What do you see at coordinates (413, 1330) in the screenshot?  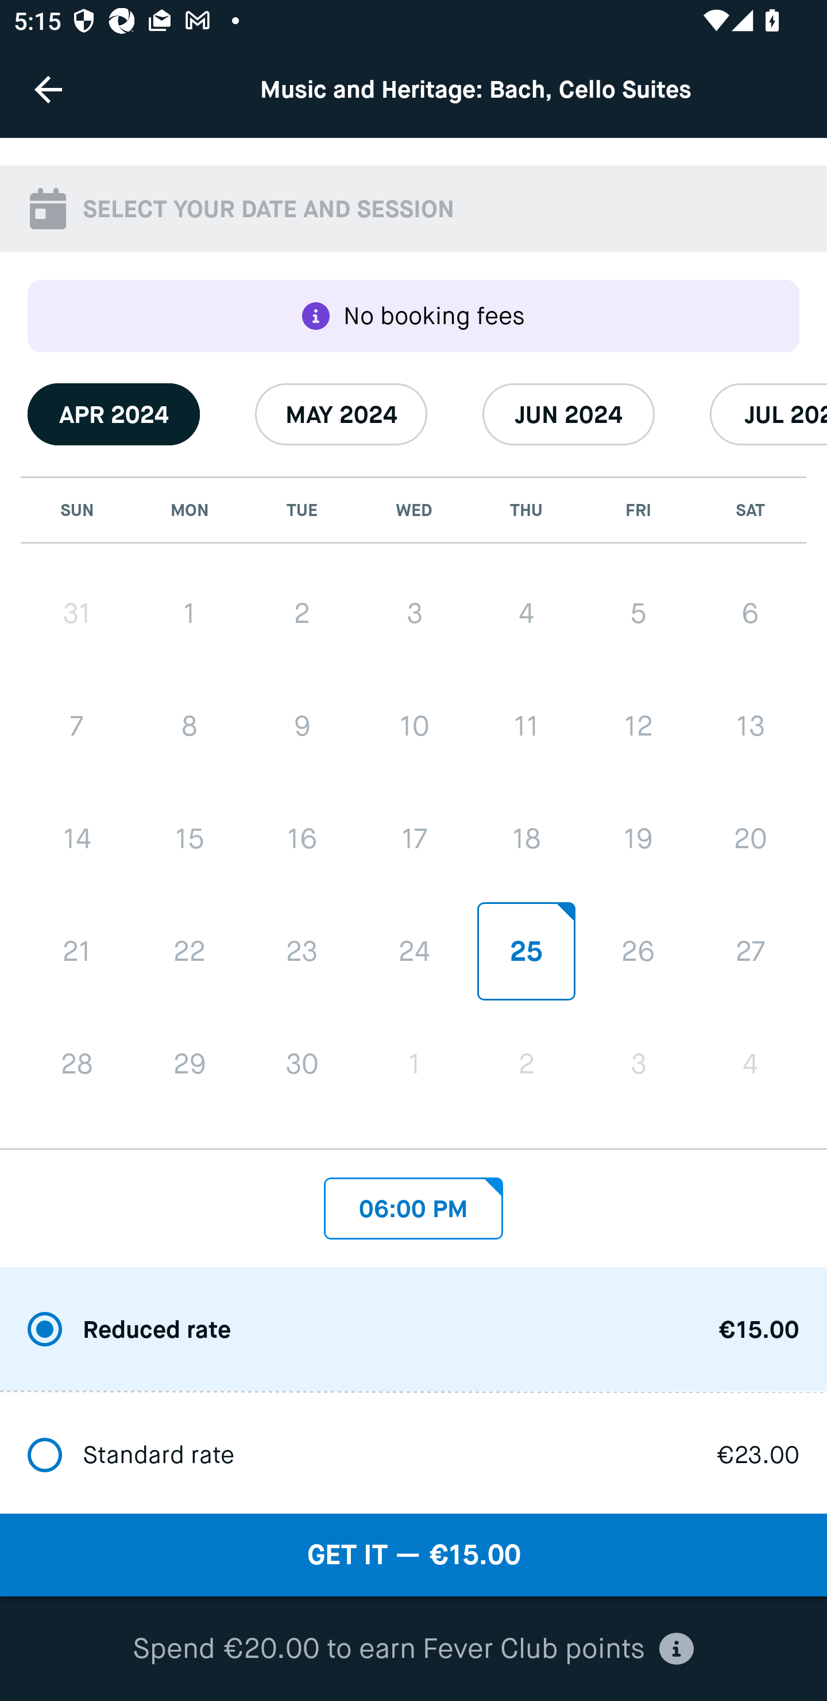 I see `Reduced rate €15.00` at bounding box center [413, 1330].